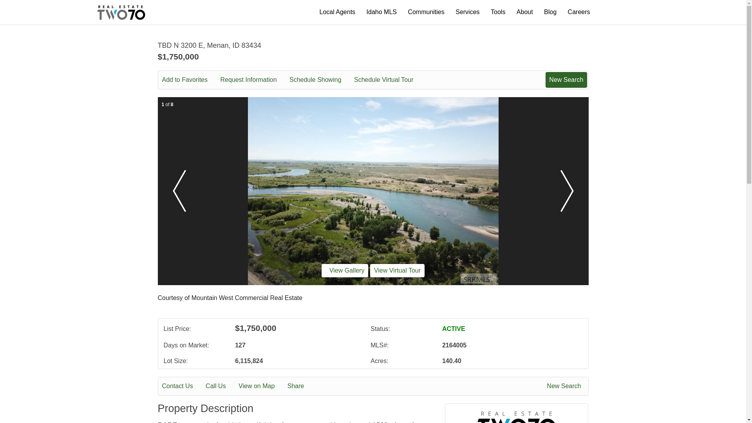  I want to click on Services, so click(468, 12).